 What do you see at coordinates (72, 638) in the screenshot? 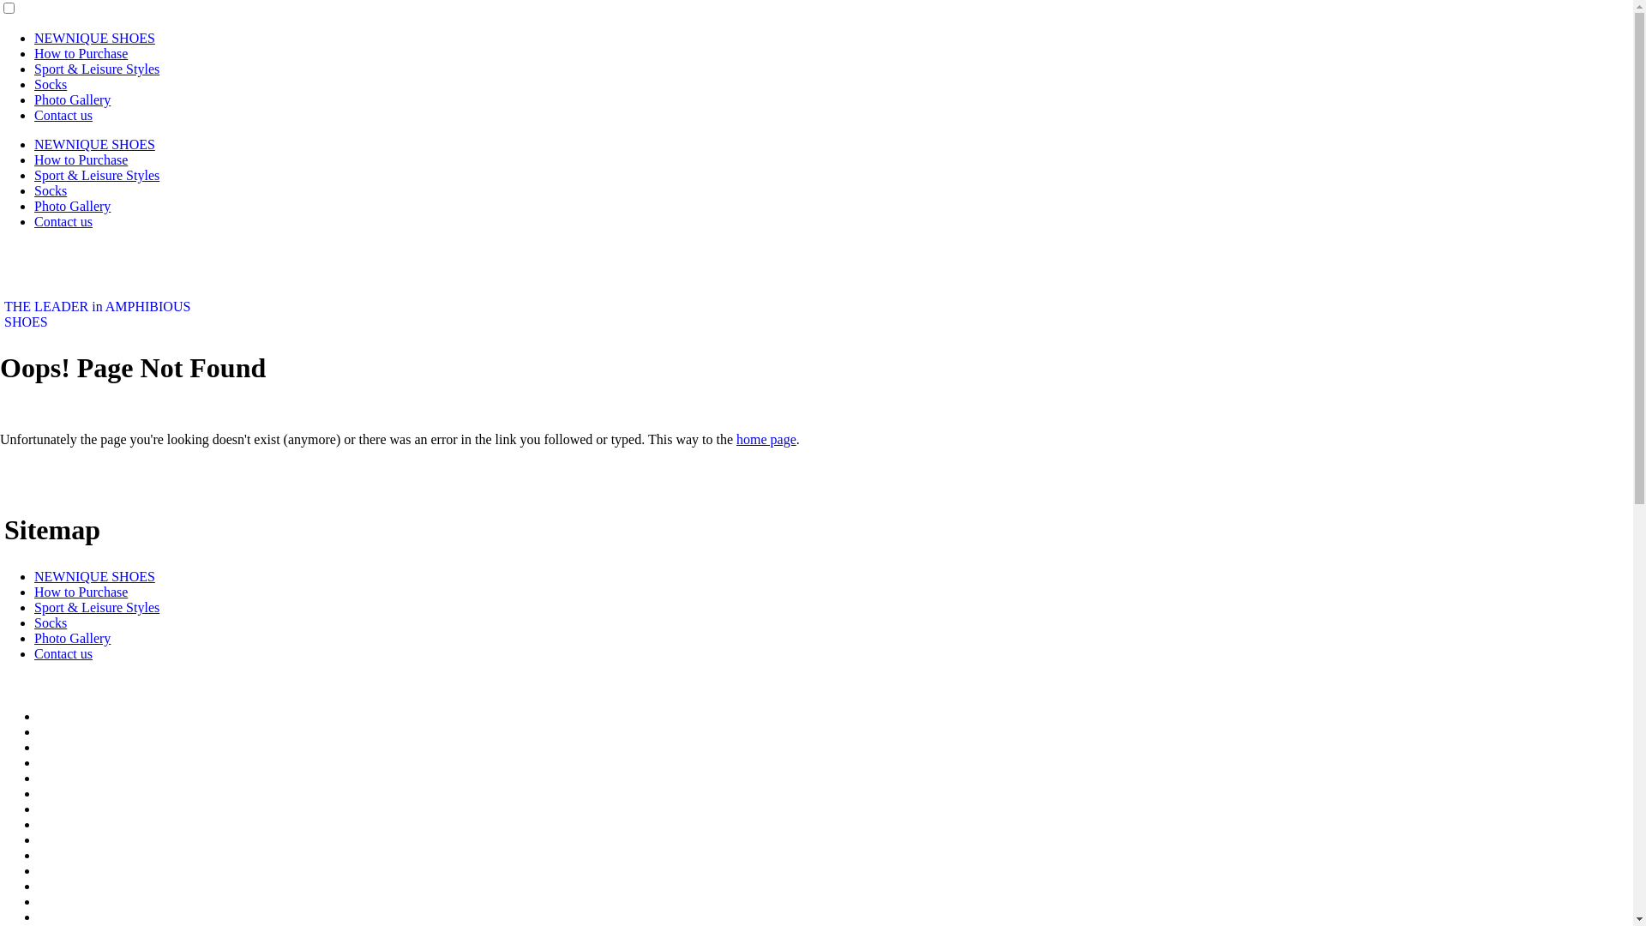
I see `Photo Gallery` at bounding box center [72, 638].